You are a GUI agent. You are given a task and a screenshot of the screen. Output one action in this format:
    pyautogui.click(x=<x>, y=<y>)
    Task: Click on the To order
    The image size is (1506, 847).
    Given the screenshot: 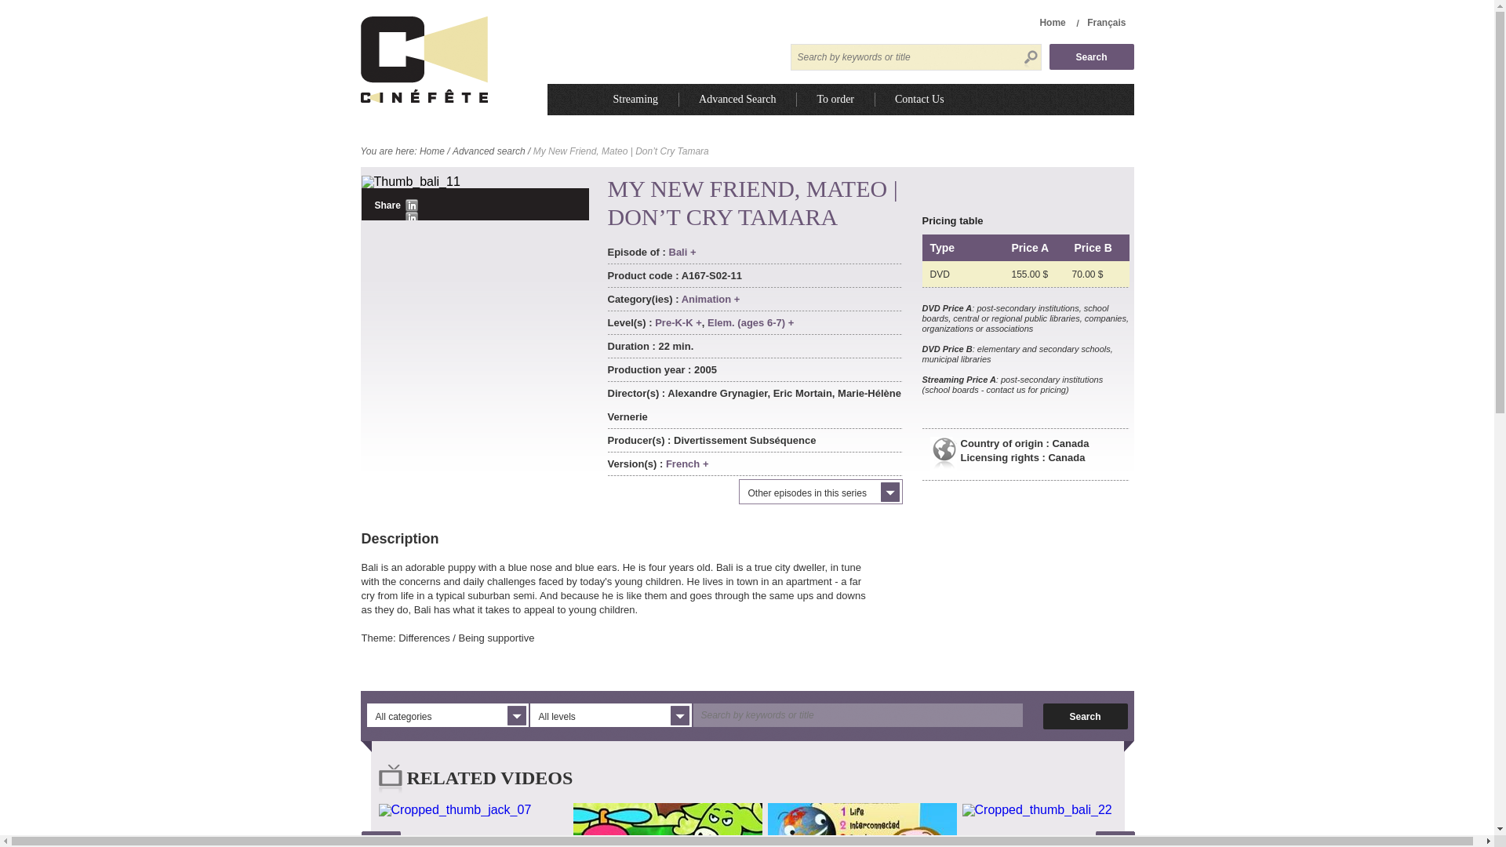 What is the action you would take?
    pyautogui.click(x=835, y=99)
    